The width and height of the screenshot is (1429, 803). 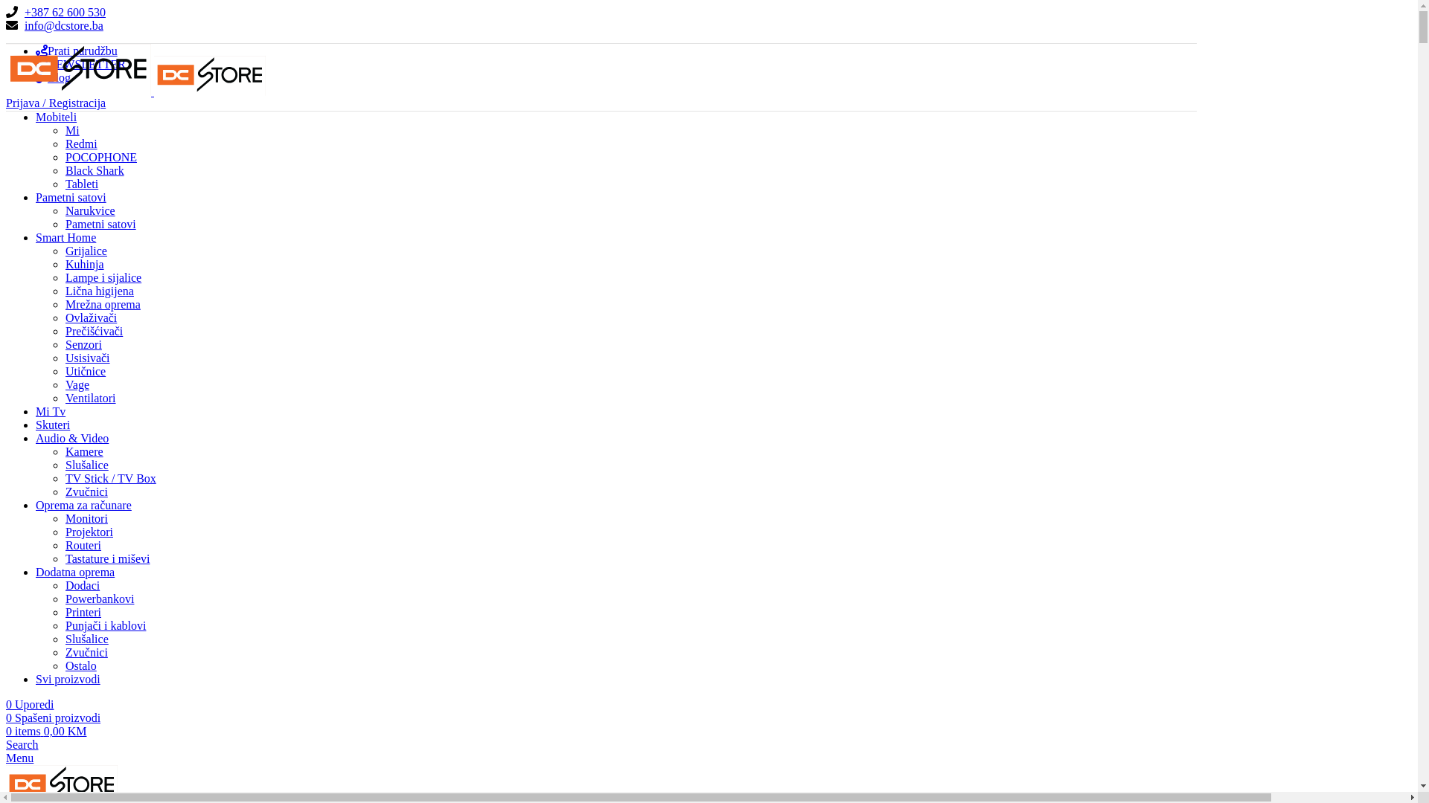 I want to click on Vage, so click(x=77, y=384).